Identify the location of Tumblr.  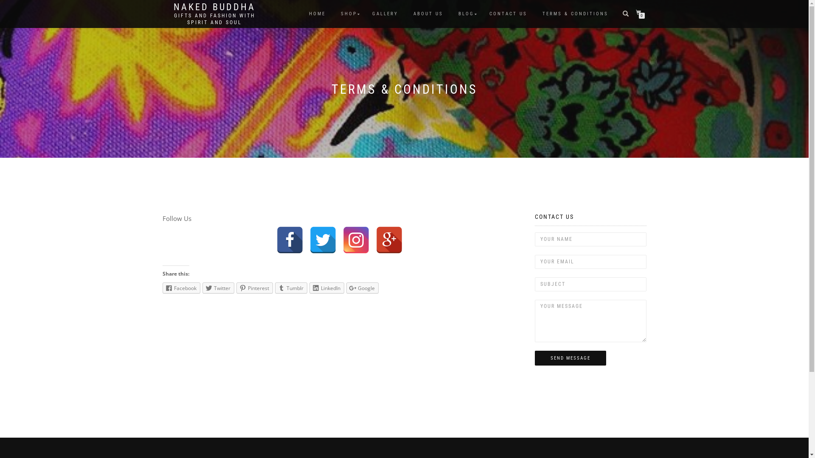
(291, 288).